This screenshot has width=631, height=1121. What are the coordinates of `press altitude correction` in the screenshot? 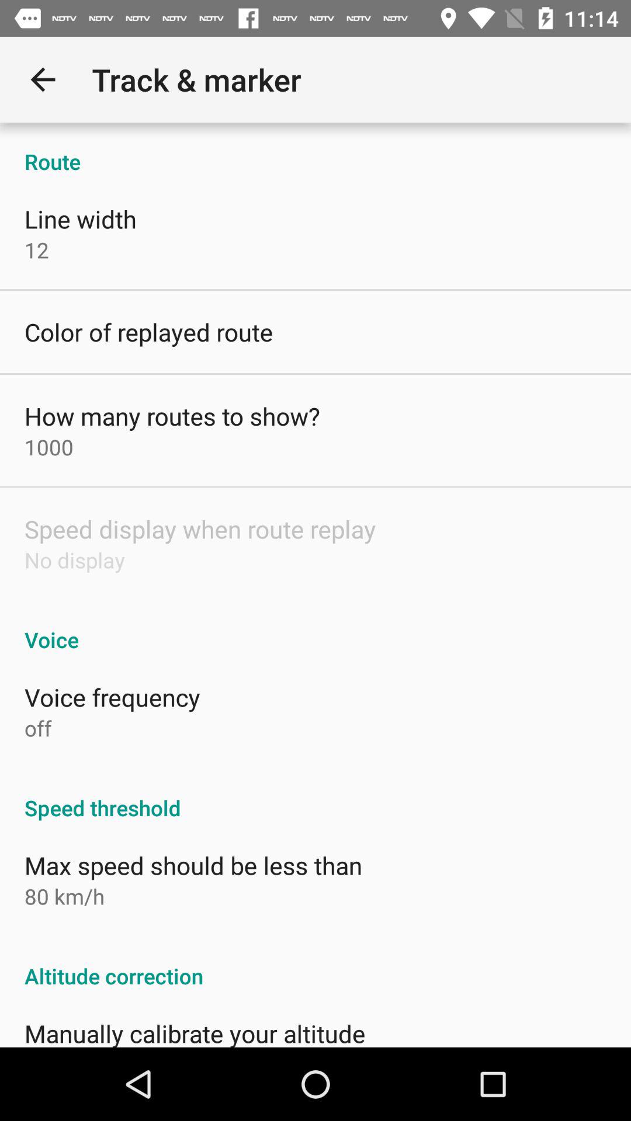 It's located at (315, 963).